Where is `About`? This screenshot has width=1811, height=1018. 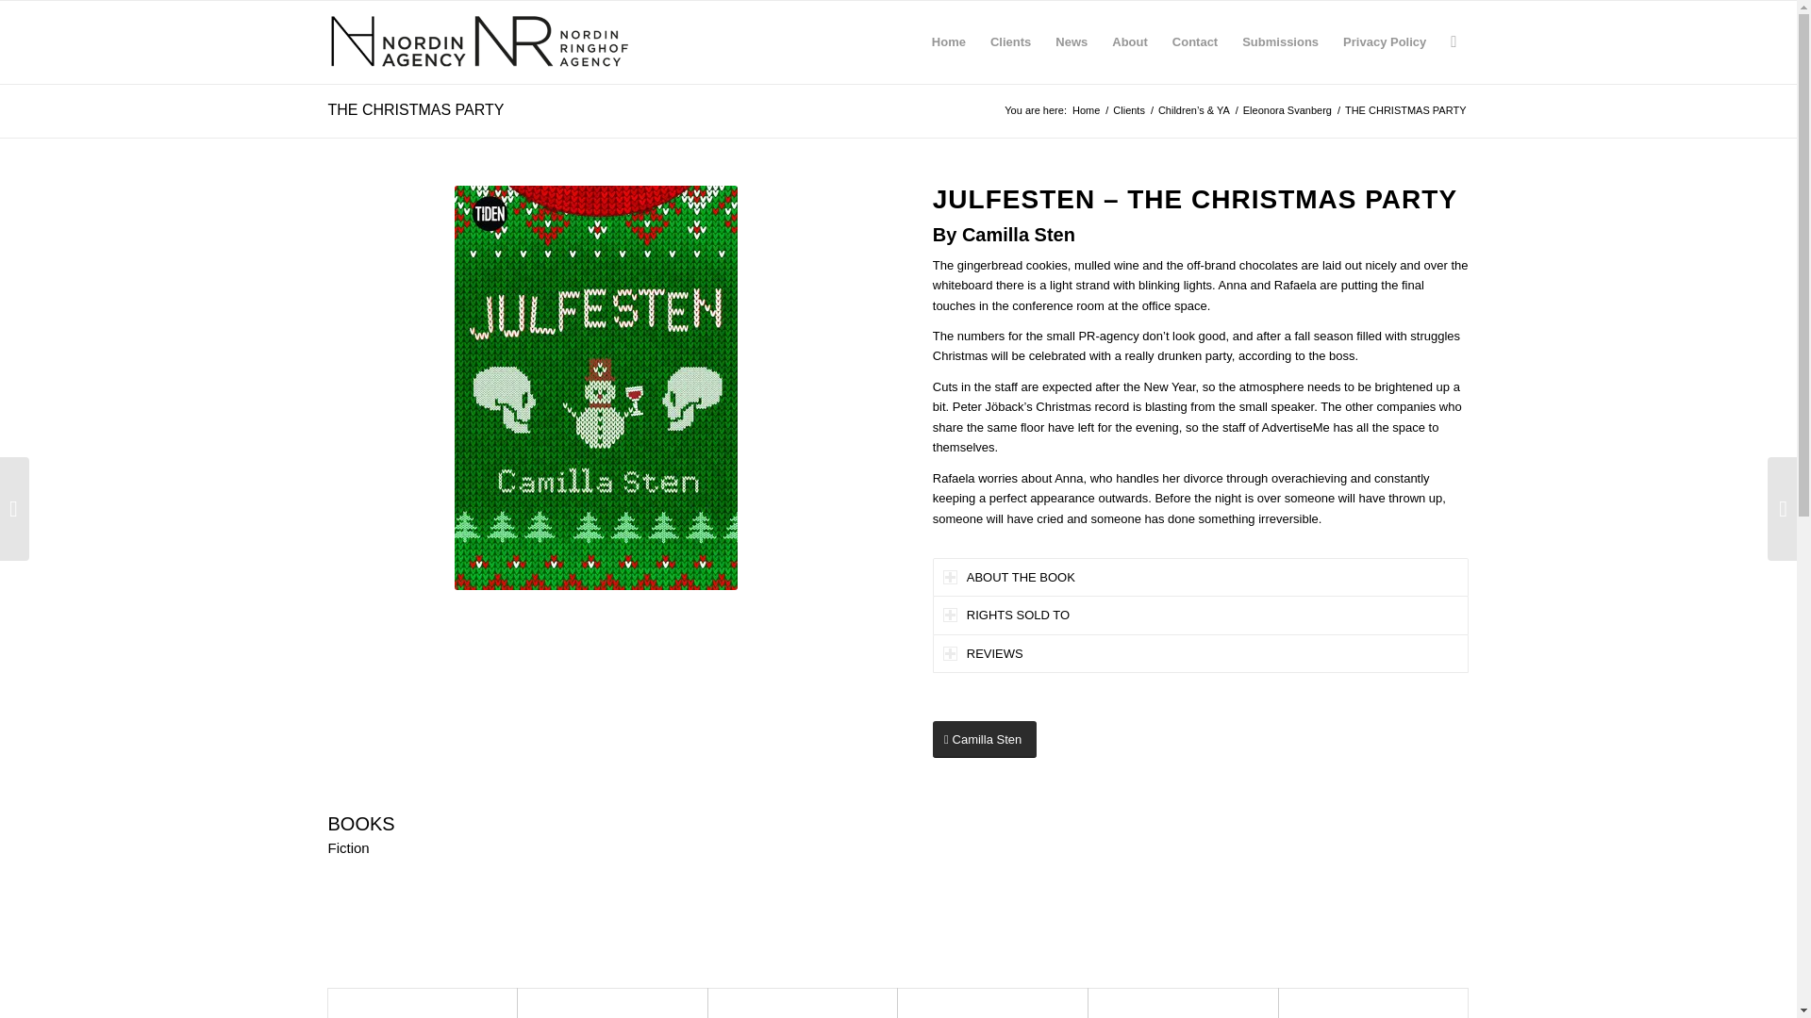 About is located at coordinates (1130, 41).